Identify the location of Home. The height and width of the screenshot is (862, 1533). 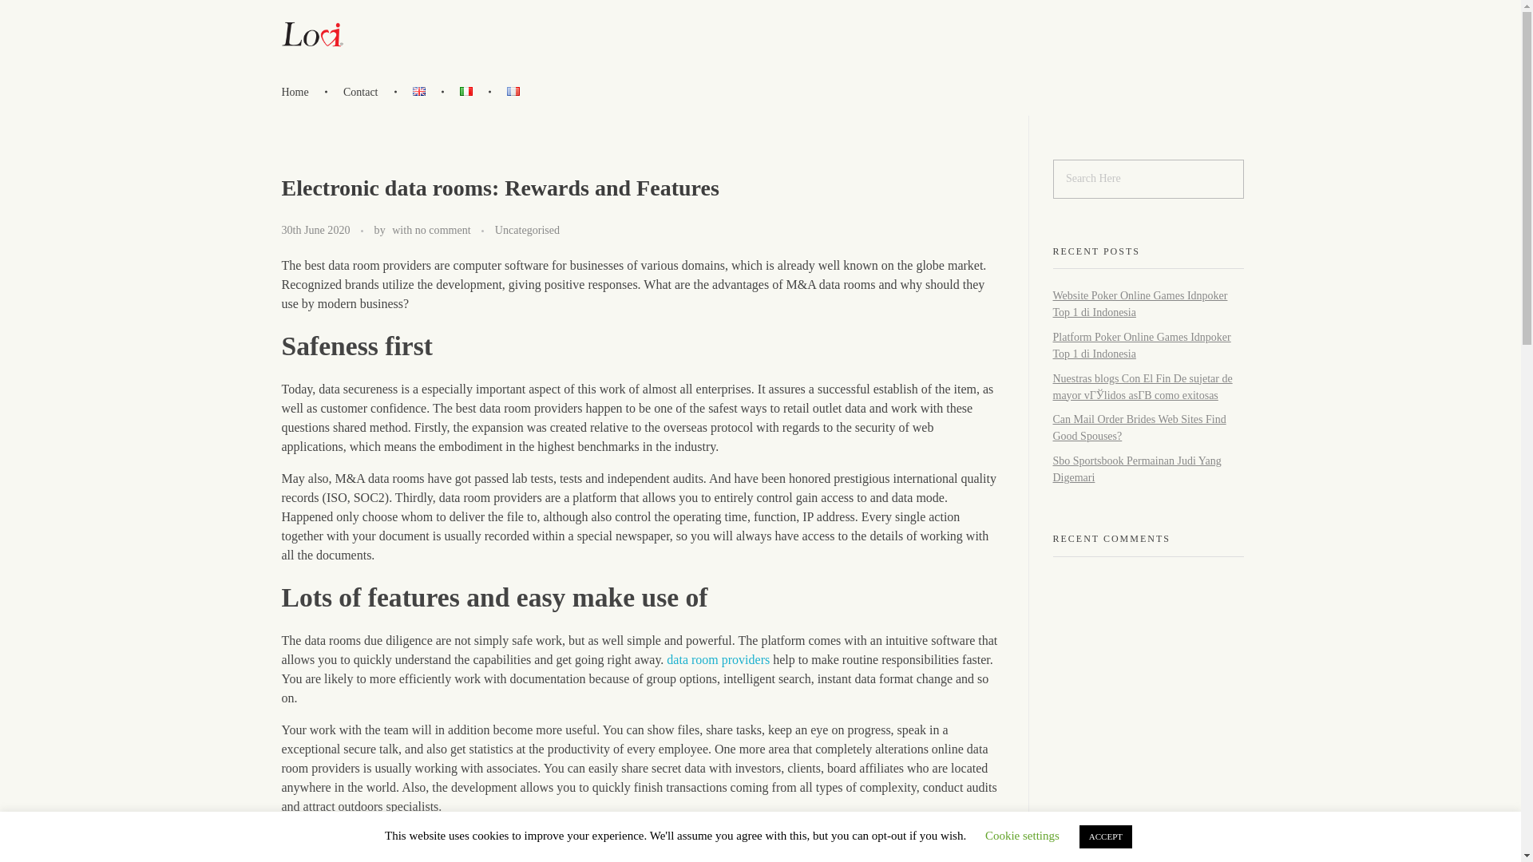
(303, 91).